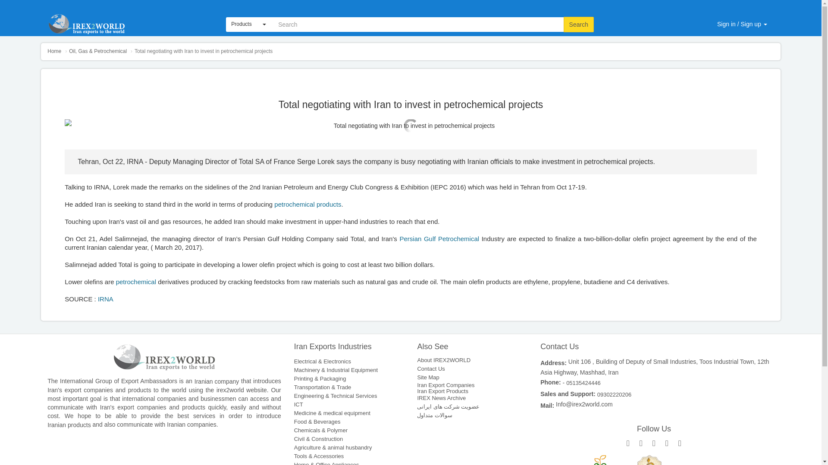 The height and width of the screenshot is (465, 828). What do you see at coordinates (494, 2) in the screenshot?
I see `About us` at bounding box center [494, 2].